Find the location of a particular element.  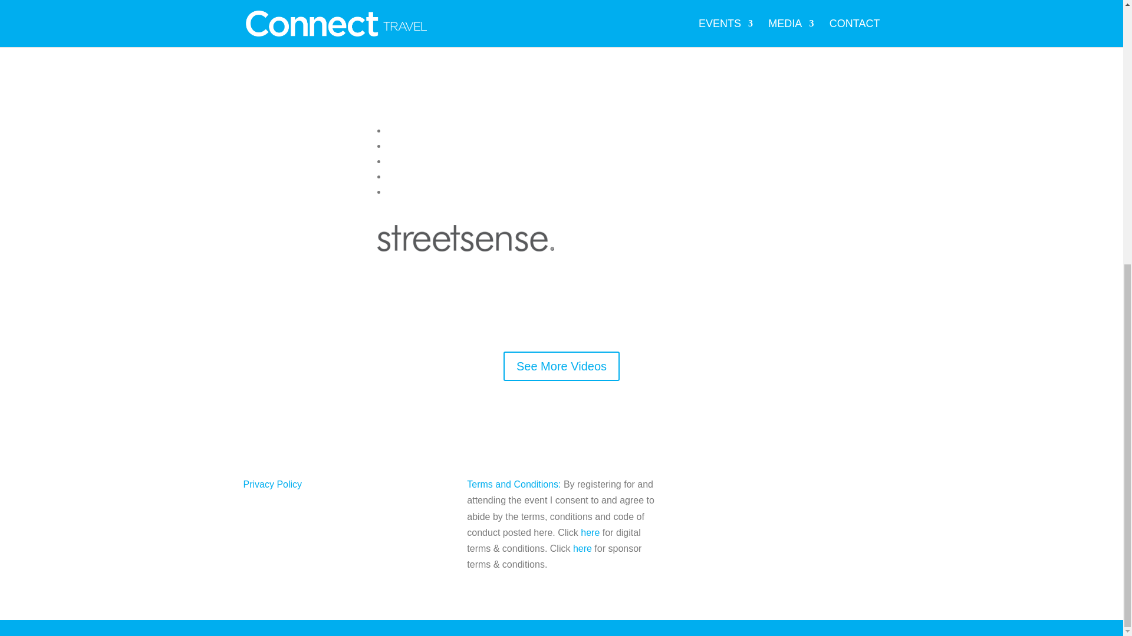

Follow on Facebook is located at coordinates (823, 485).